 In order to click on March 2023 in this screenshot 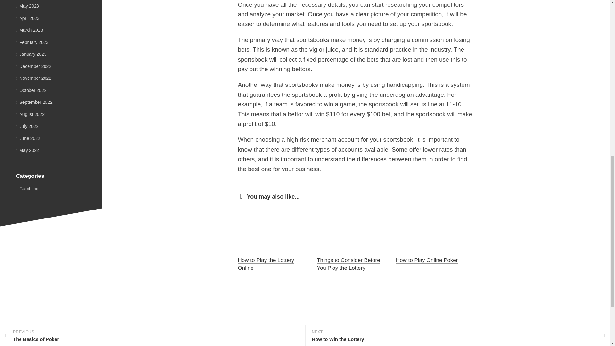, I will do `click(29, 30)`.